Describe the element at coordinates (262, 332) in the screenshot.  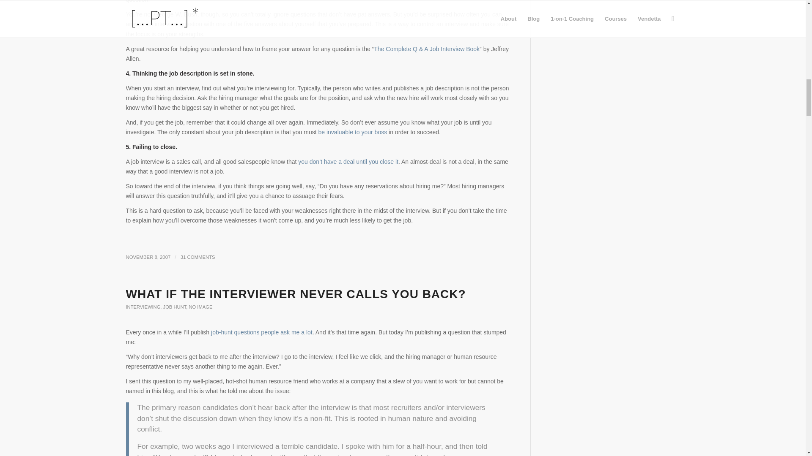
I see `job-hunt questions people ask me a lot` at that location.